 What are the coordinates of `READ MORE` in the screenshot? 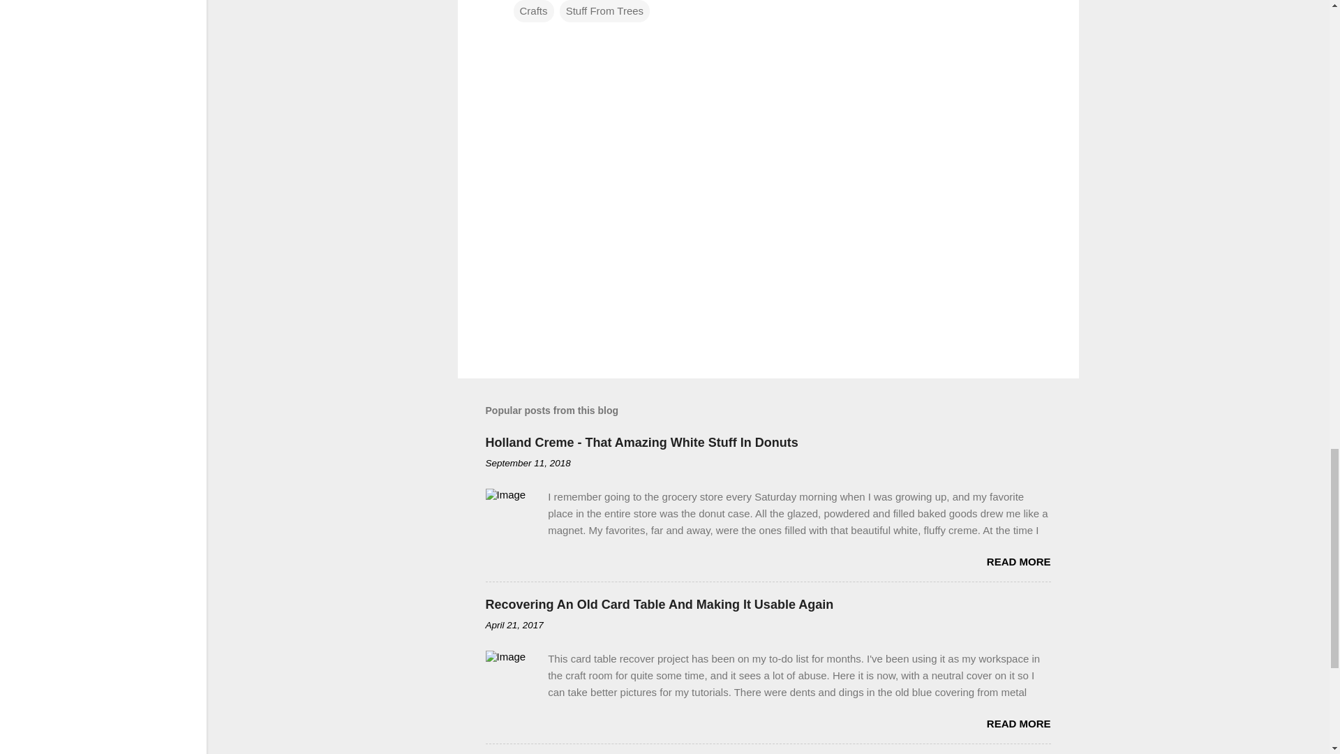 It's located at (1018, 723).